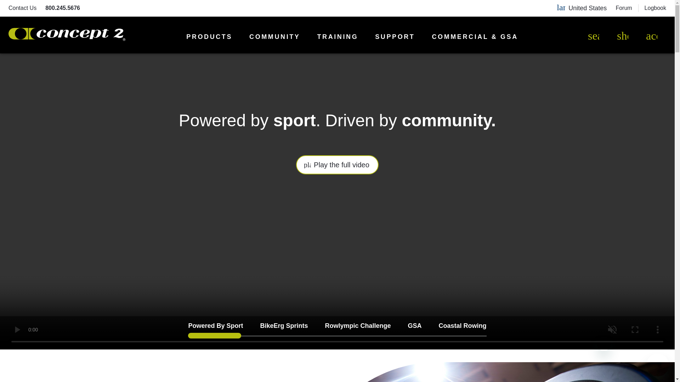  What do you see at coordinates (215, 327) in the screenshot?
I see `Powered By Sport` at bounding box center [215, 327].